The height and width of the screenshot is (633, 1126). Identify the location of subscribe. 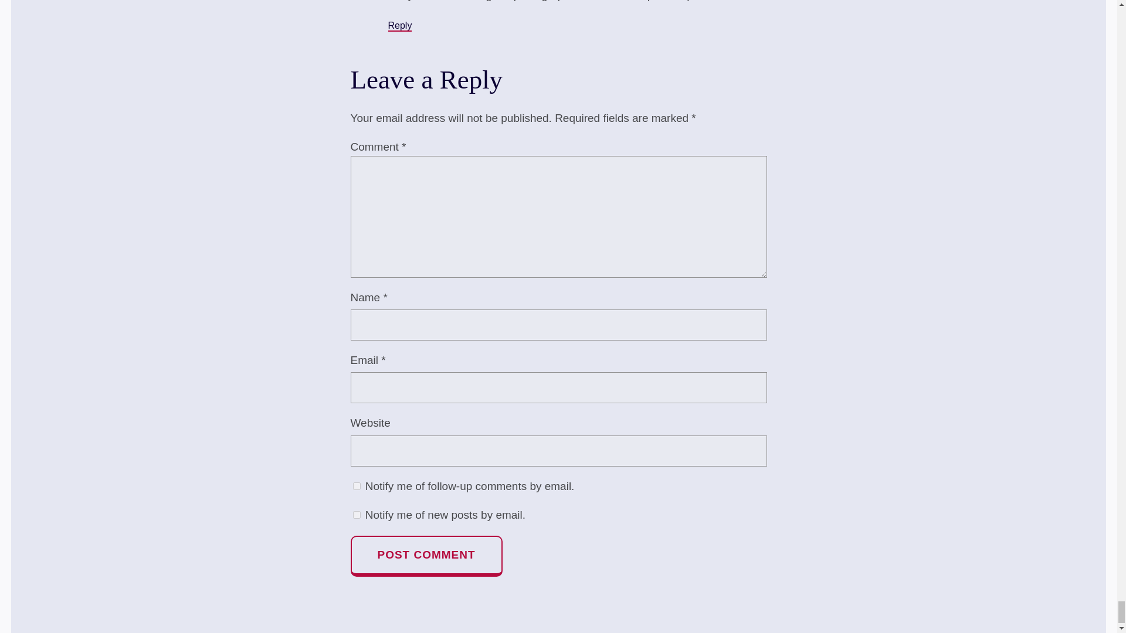
(357, 515).